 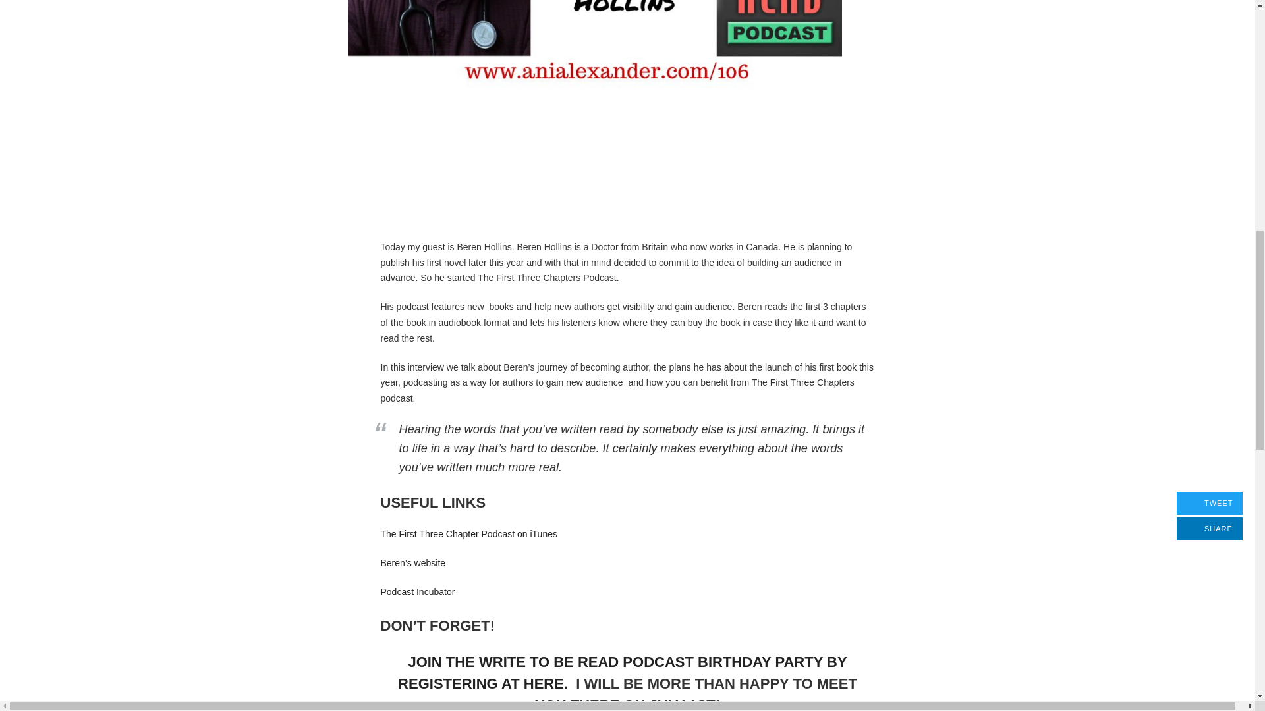 I want to click on The First Three Chapter Podcast on iTunes, so click(x=469, y=533).